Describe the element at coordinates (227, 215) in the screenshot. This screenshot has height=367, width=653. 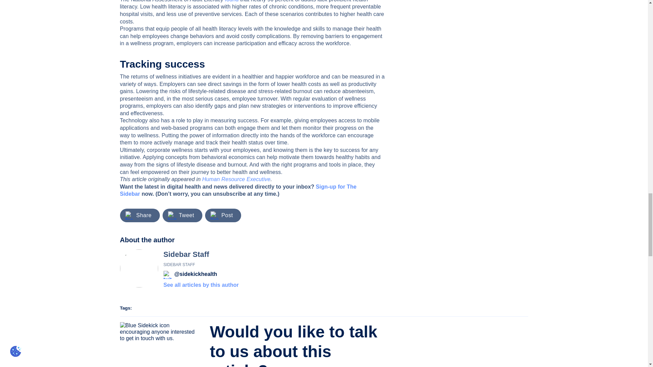
I see `Post` at that location.